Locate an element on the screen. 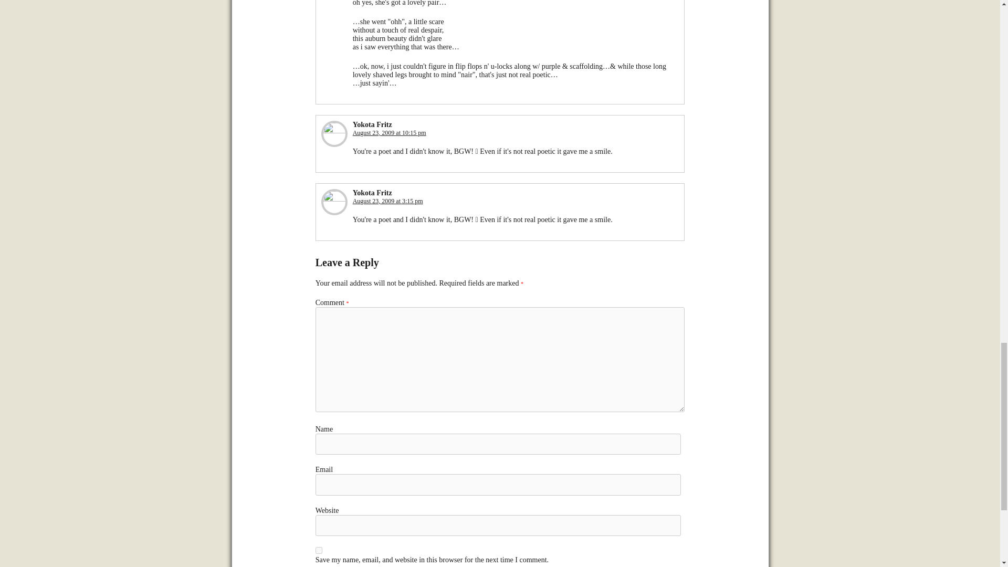  August 23, 2009 at 3:15 pm is located at coordinates (388, 201).